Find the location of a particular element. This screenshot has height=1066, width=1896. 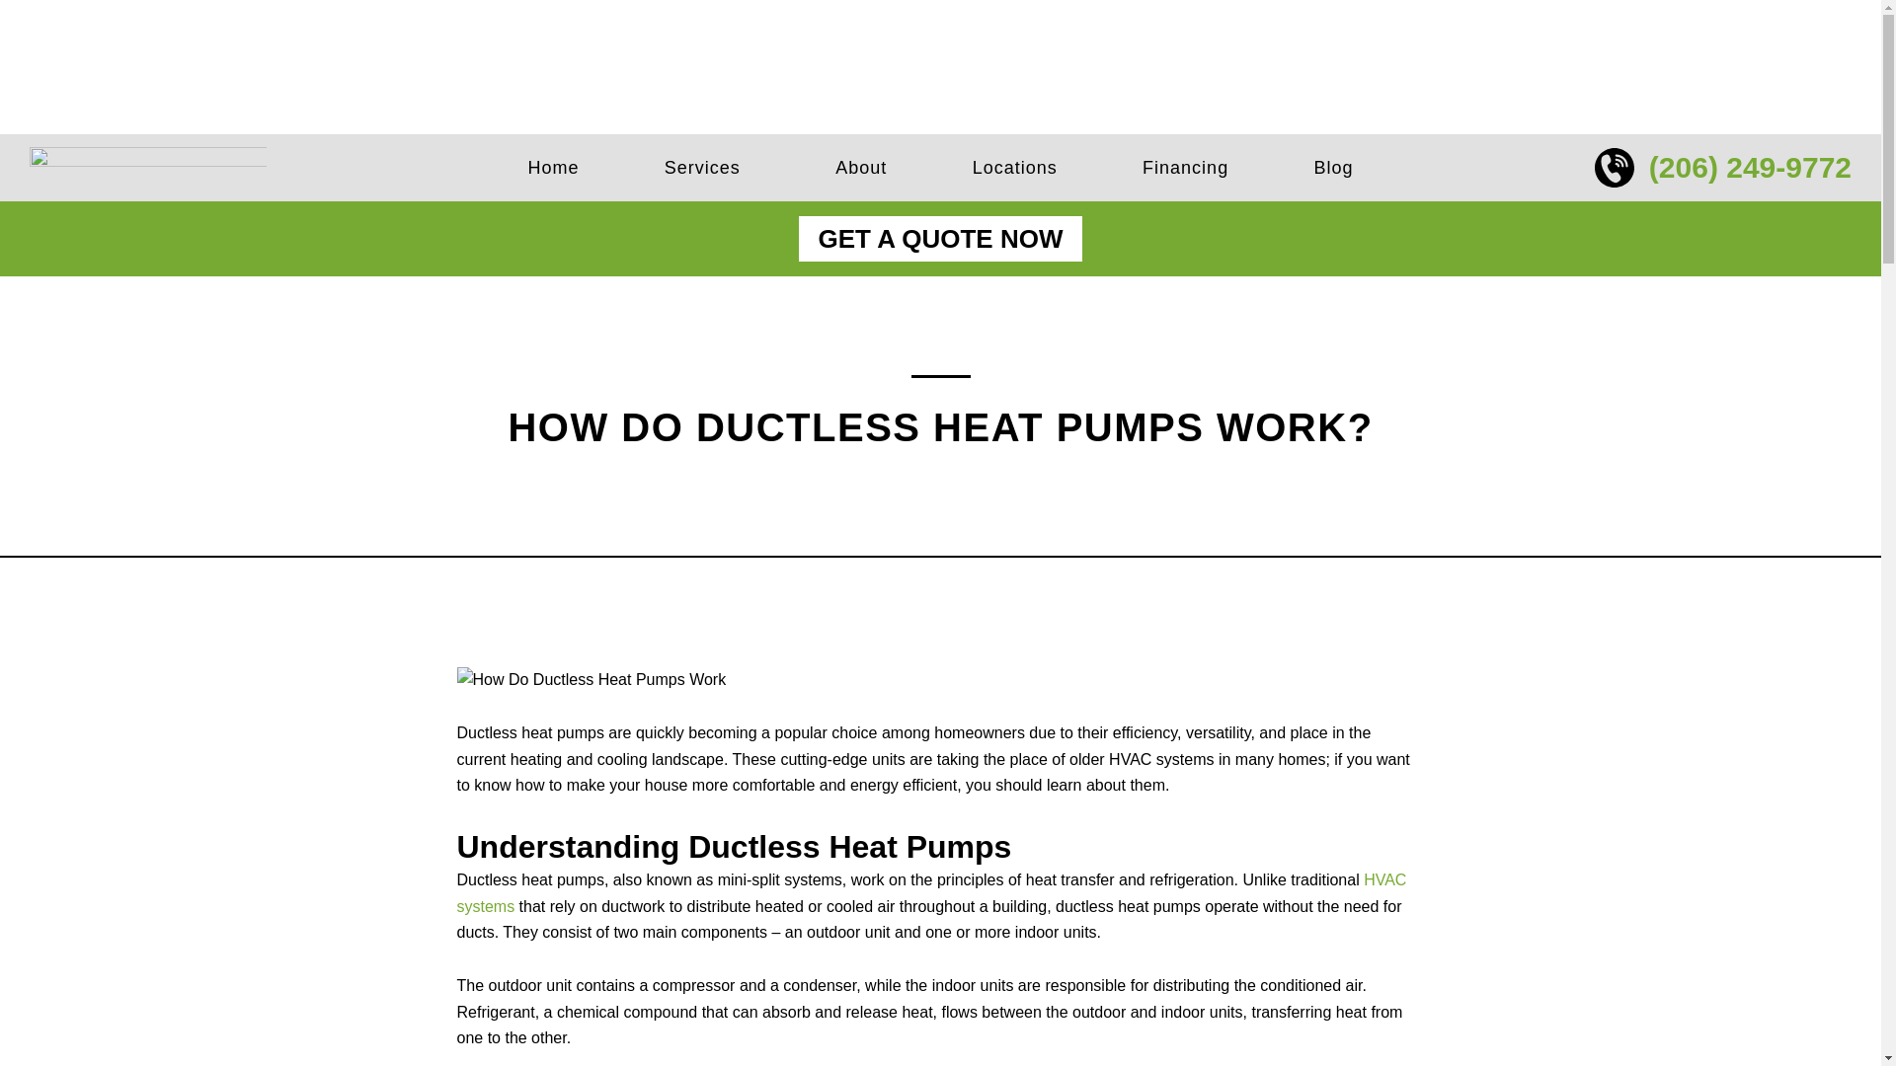

GET A QUOTE NOW is located at coordinates (940, 239).